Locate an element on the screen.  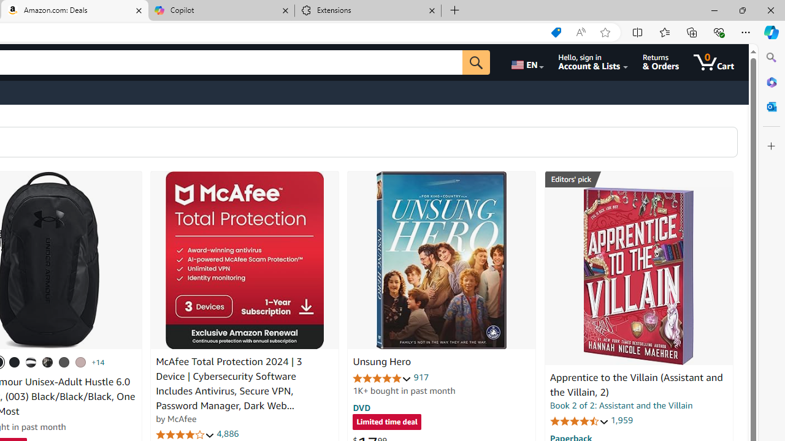
Close Outlook pane is located at coordinates (772, 107).